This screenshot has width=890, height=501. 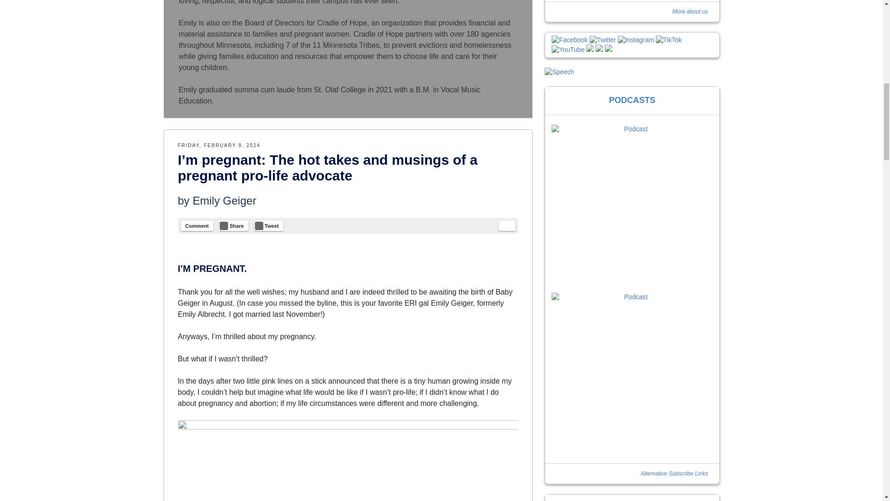 What do you see at coordinates (234, 225) in the screenshot?
I see `Share on Facebook` at bounding box center [234, 225].